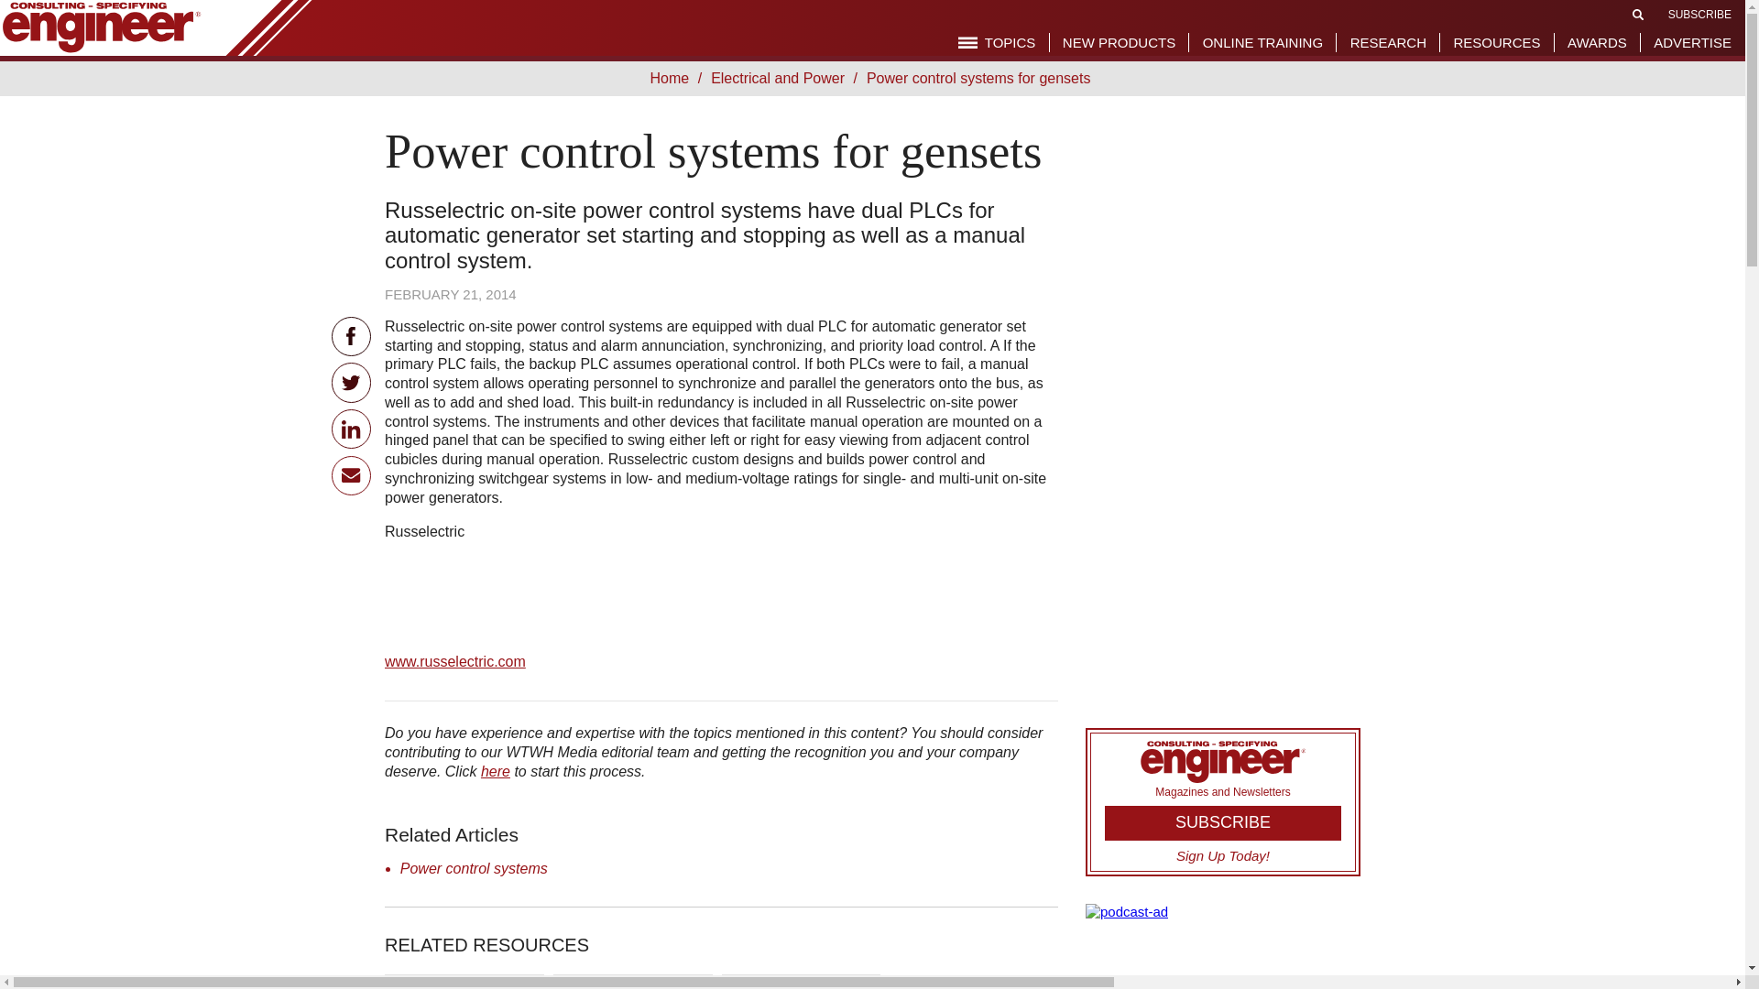 Image resolution: width=1759 pixels, height=989 pixels. I want to click on Electrical and Power, so click(781, 77).